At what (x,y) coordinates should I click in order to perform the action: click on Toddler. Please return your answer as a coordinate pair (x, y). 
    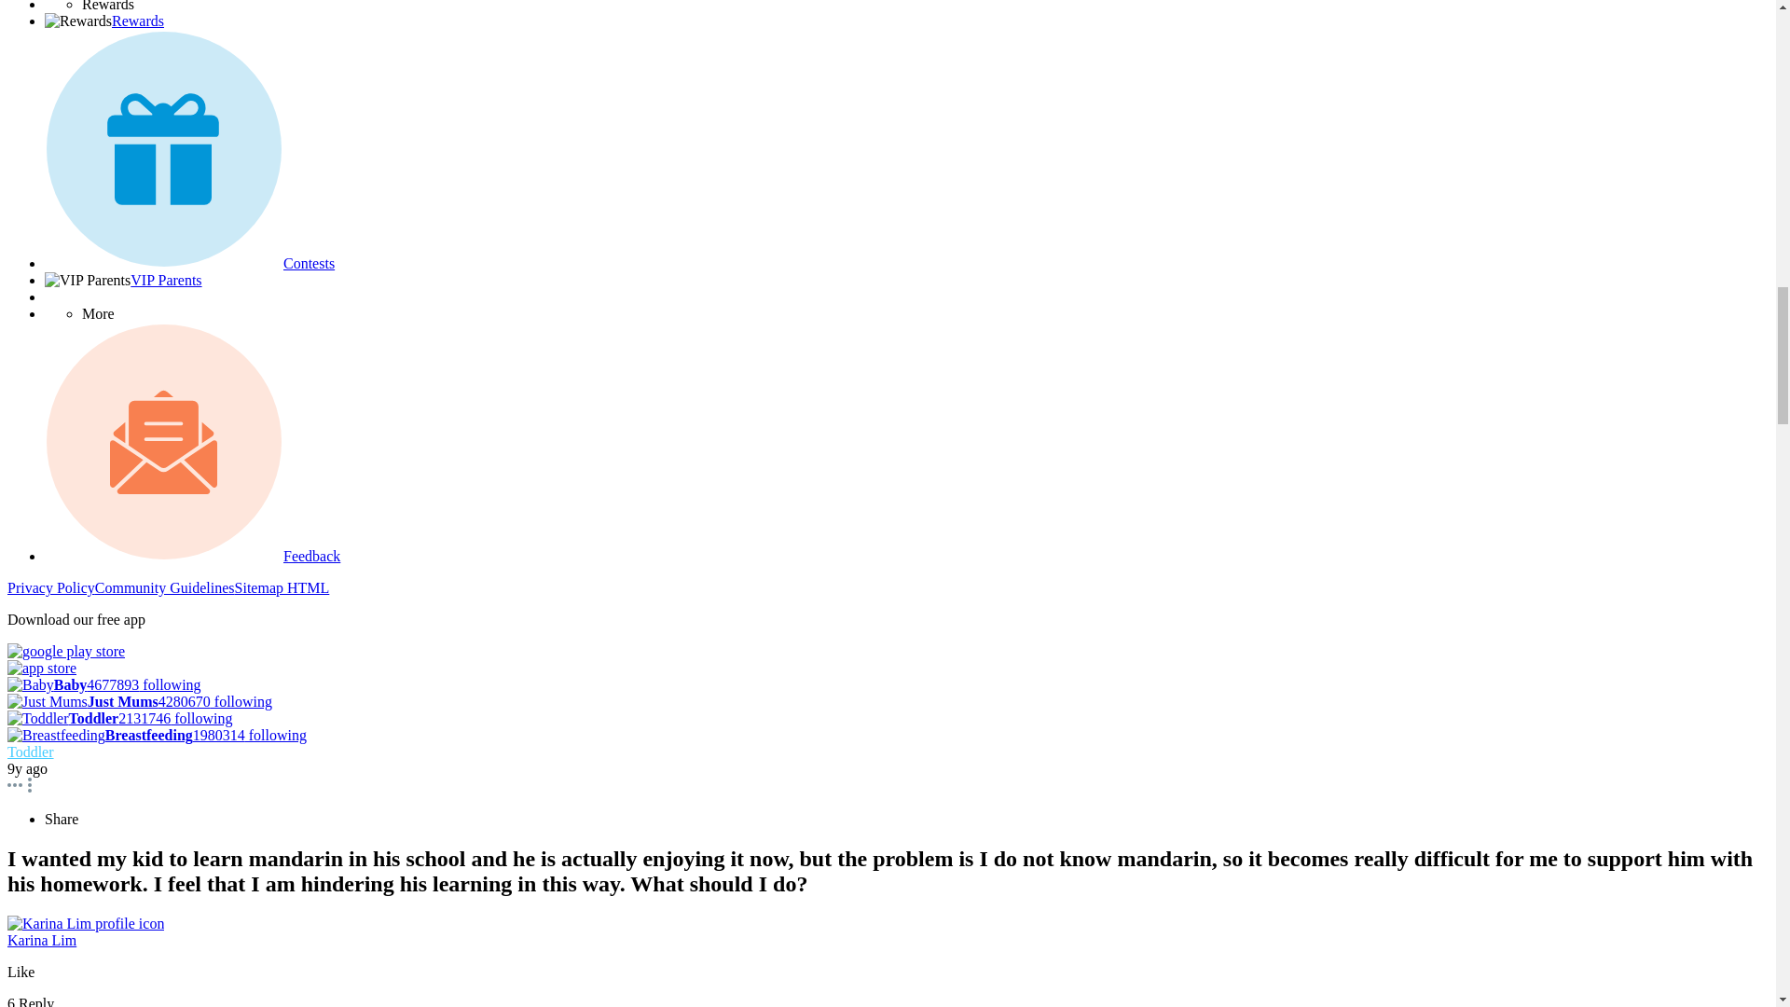
    Looking at the image, I should click on (30, 752).